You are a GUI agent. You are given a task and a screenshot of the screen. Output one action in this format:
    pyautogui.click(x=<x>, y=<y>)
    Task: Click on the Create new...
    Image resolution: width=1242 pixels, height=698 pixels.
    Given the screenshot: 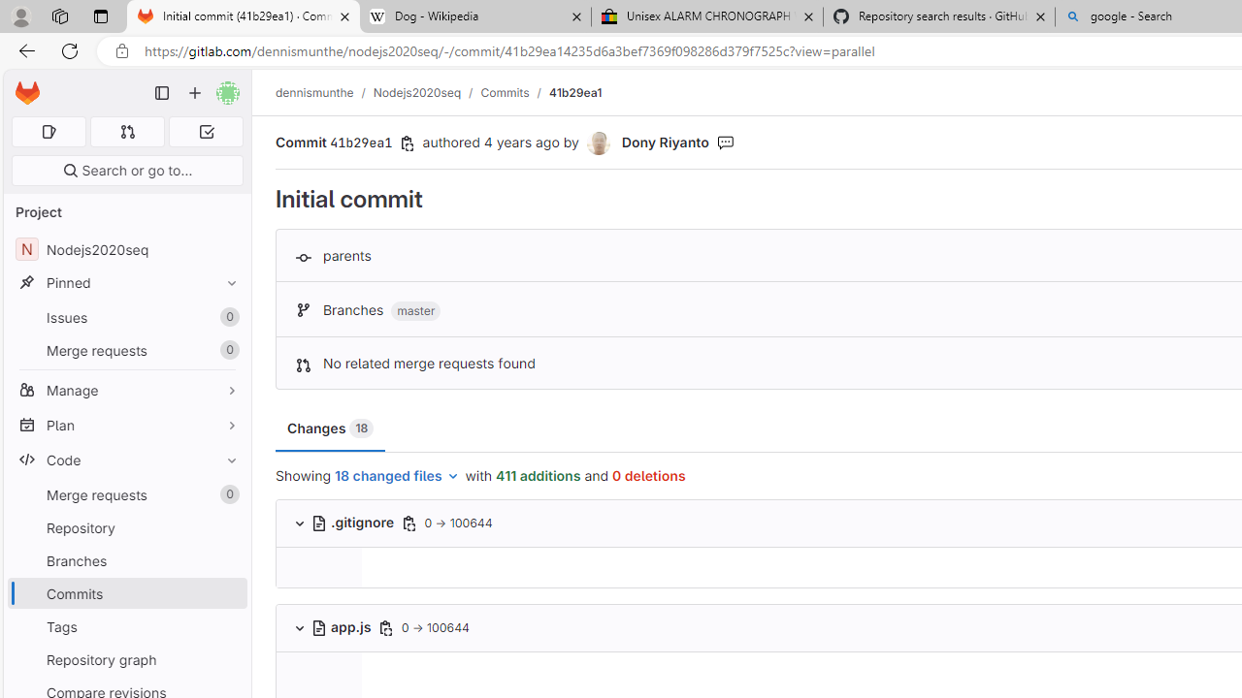 What is the action you would take?
    pyautogui.click(x=195, y=93)
    